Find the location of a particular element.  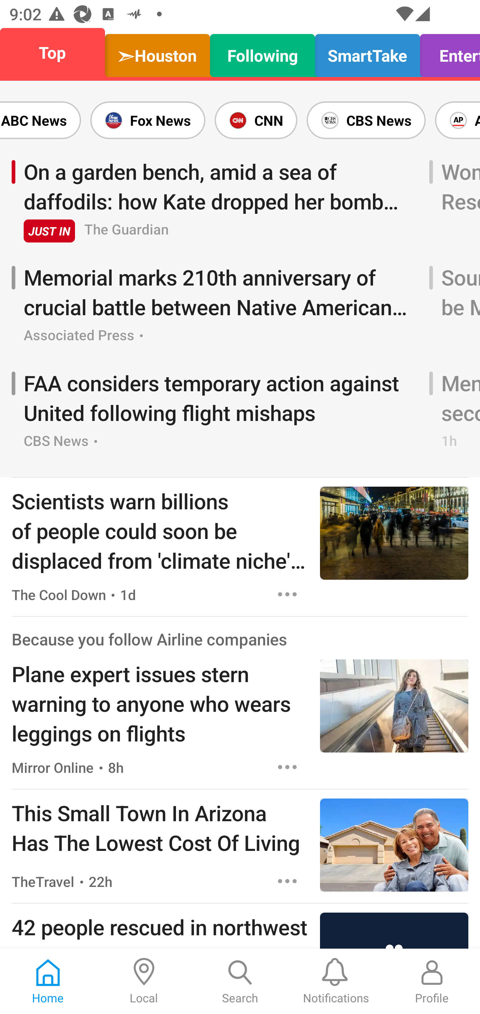

Profile is located at coordinates (432, 981).